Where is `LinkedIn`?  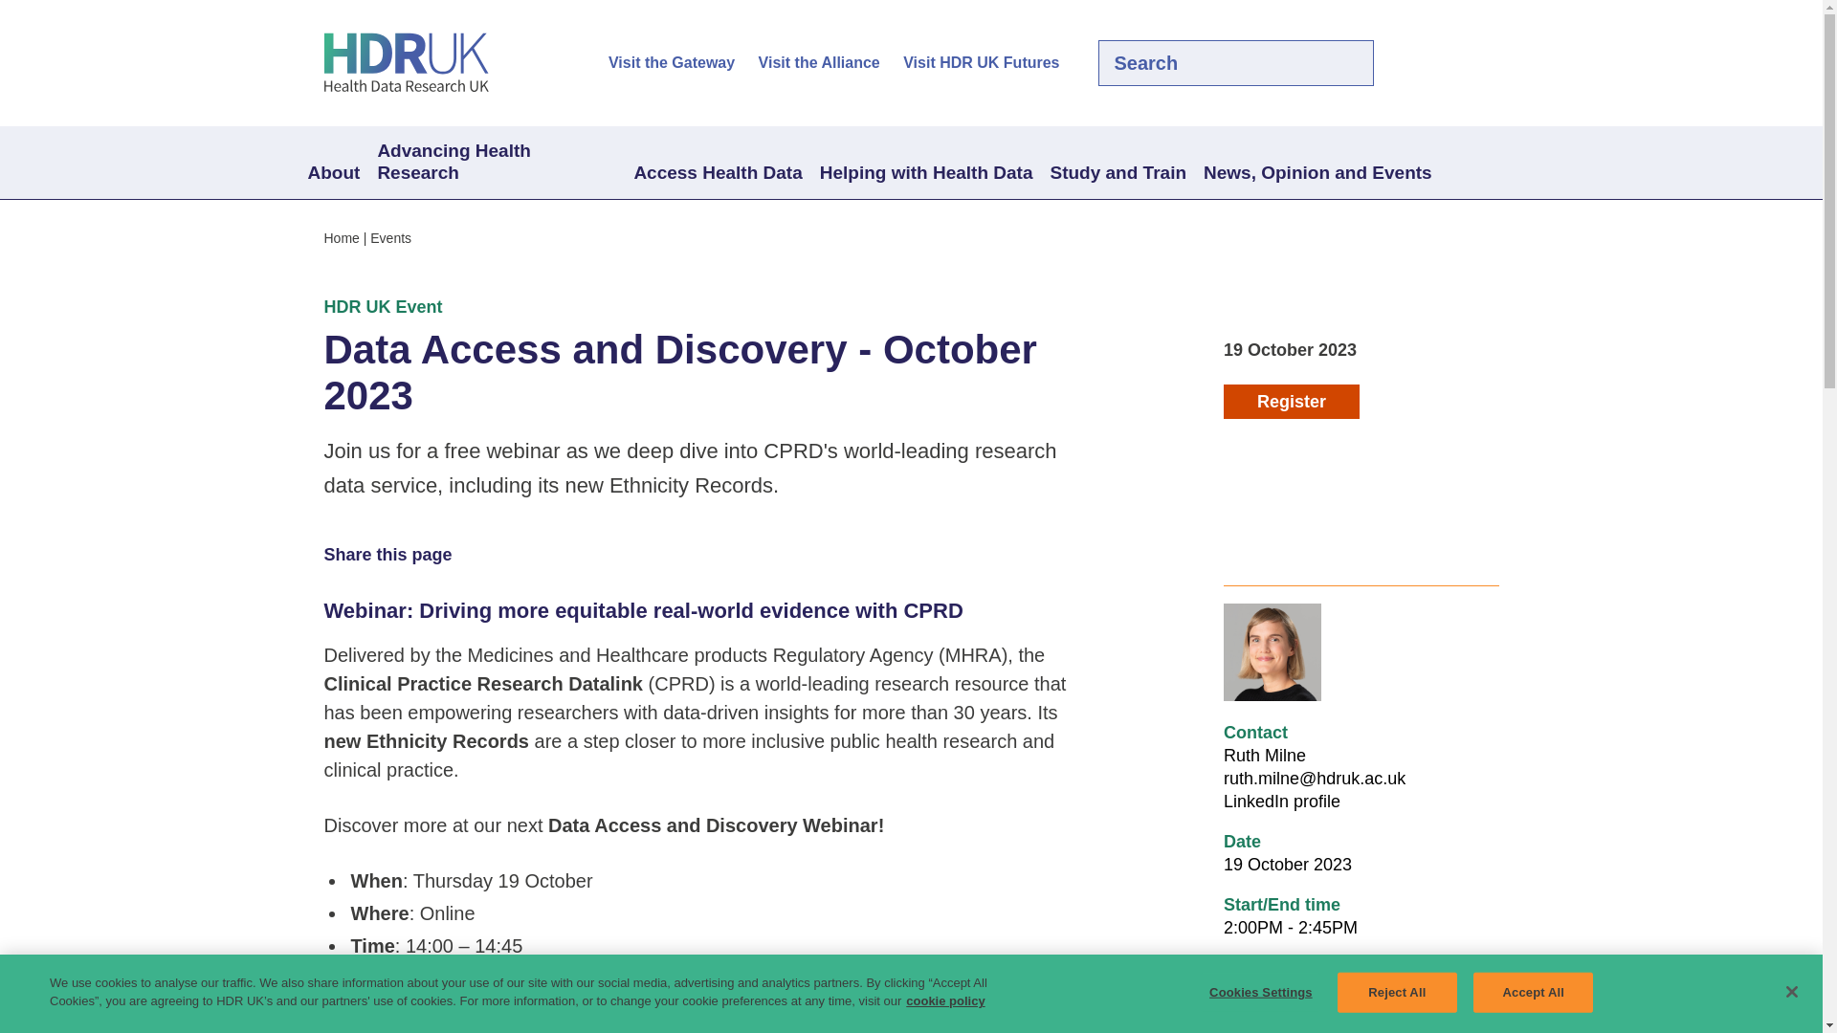 LinkedIn is located at coordinates (1454, 63).